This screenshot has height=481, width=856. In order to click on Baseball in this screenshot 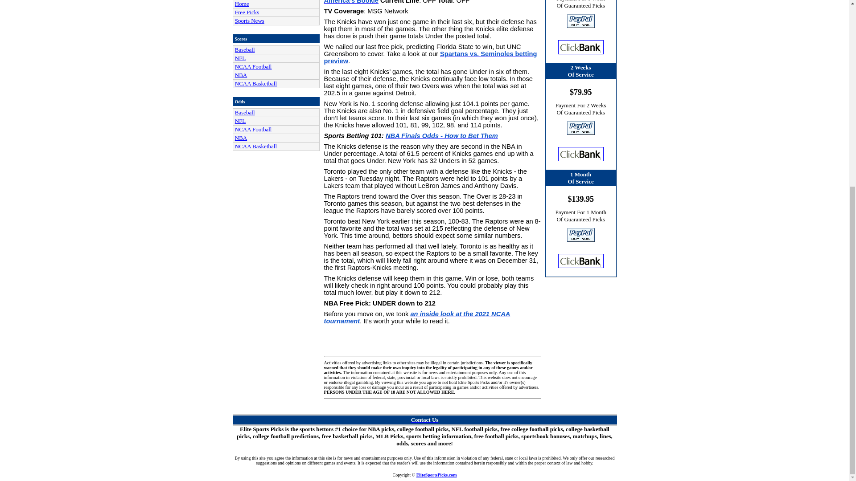, I will do `click(245, 49)`.